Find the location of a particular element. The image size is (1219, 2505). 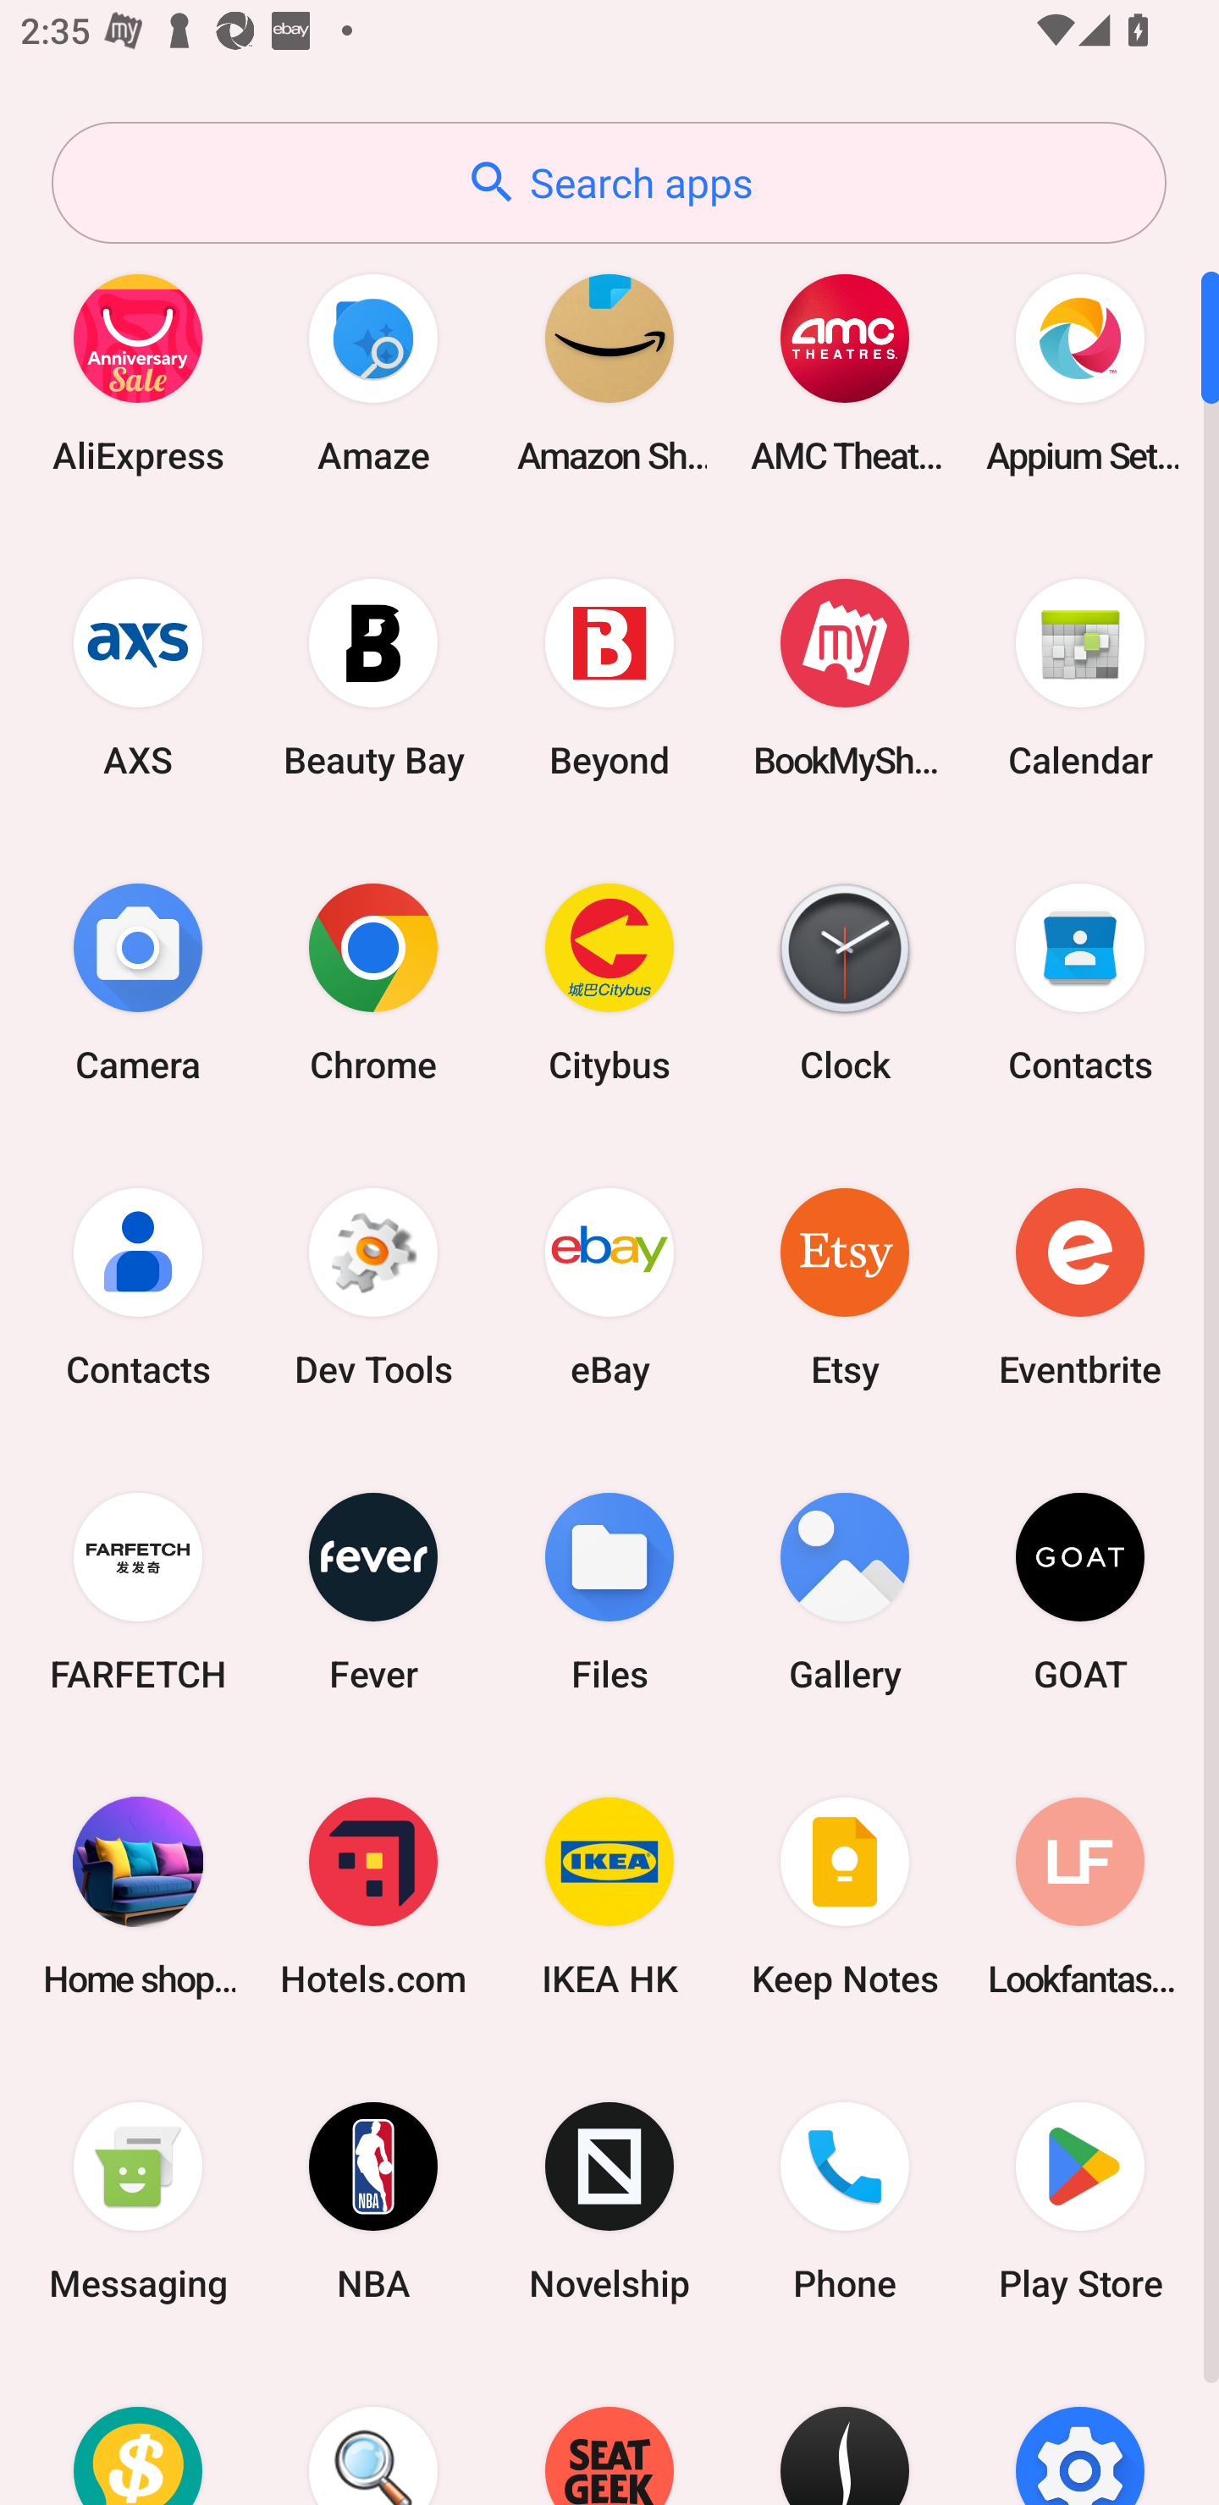

Lookfantastic is located at coordinates (1080, 1896).